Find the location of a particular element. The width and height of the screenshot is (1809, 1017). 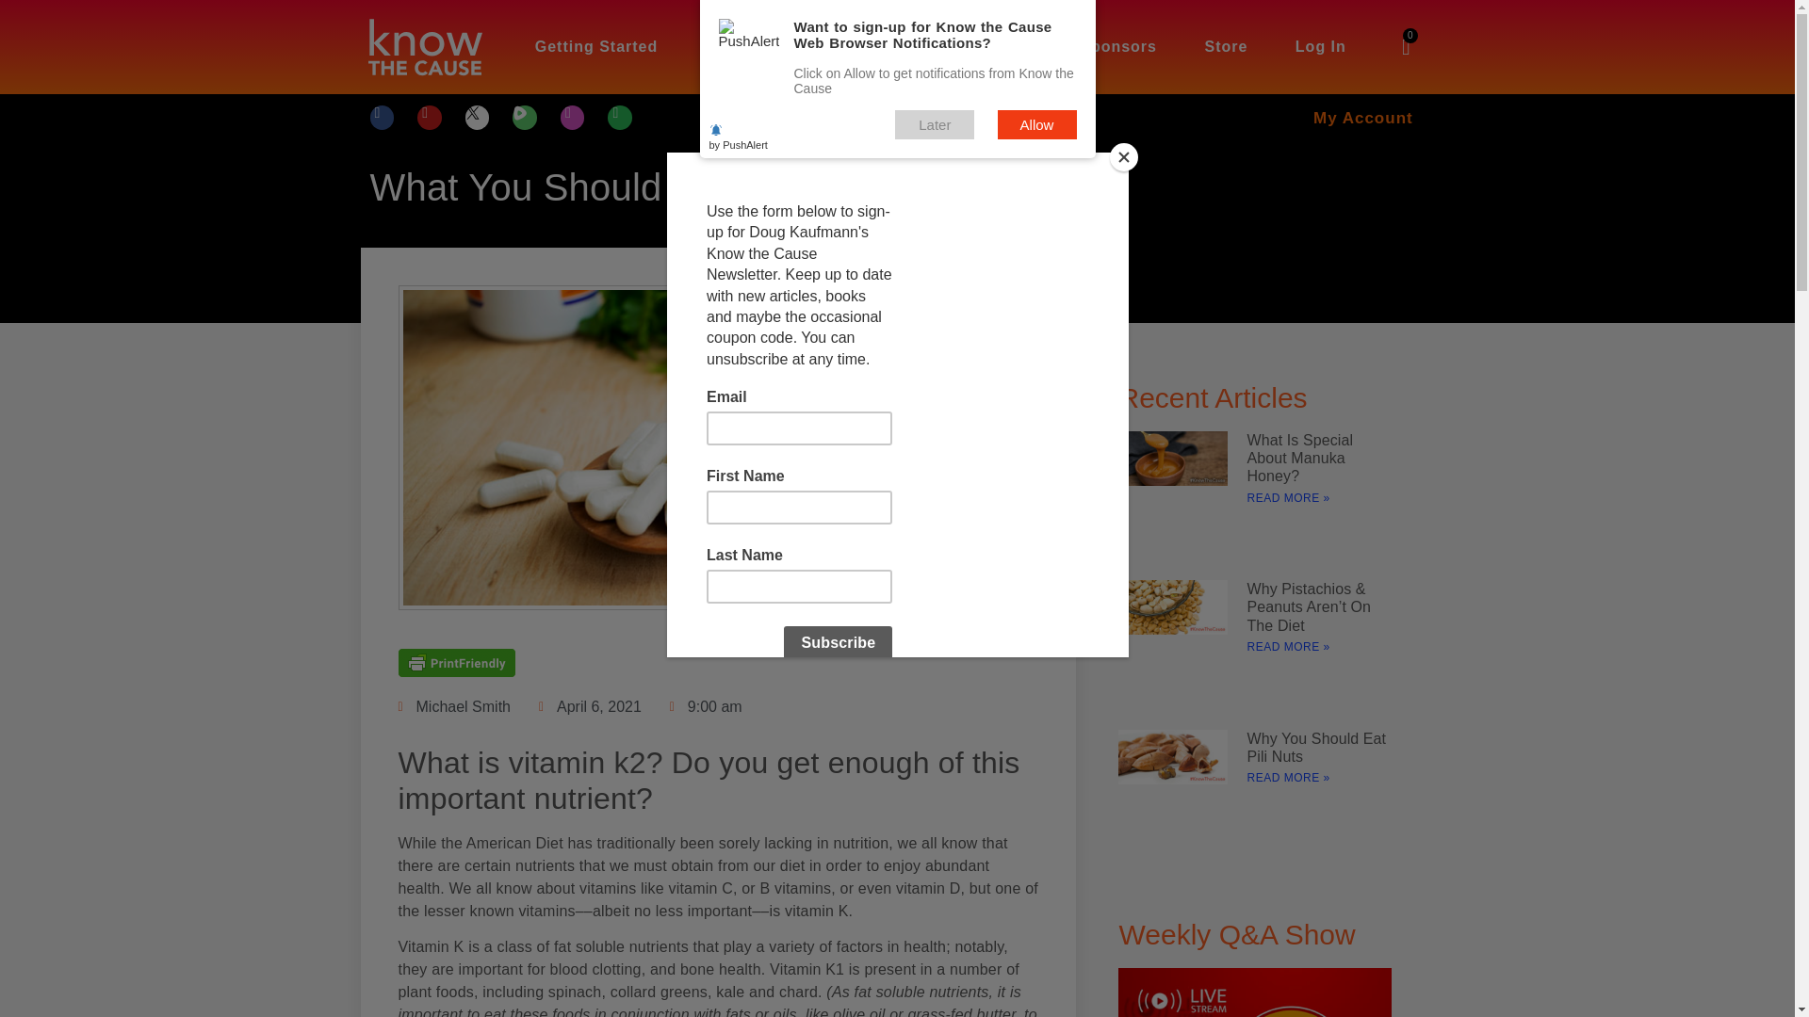

Sponsors is located at coordinates (1118, 47).